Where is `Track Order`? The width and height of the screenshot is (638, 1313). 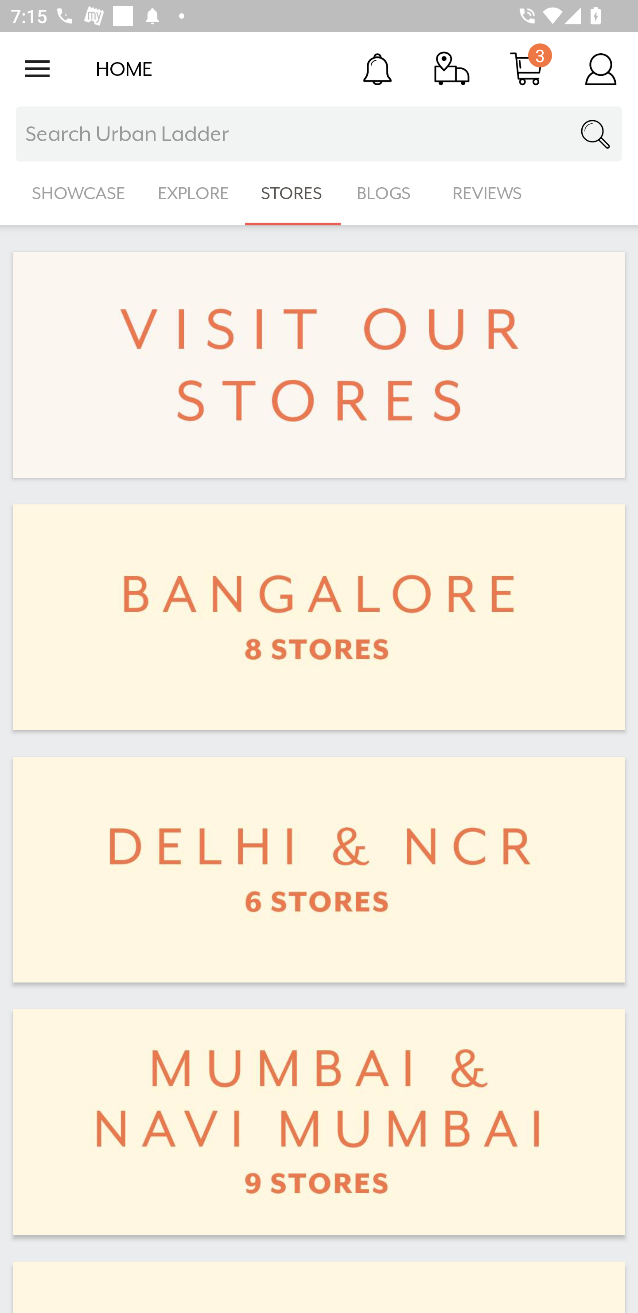
Track Order is located at coordinates (452, 68).